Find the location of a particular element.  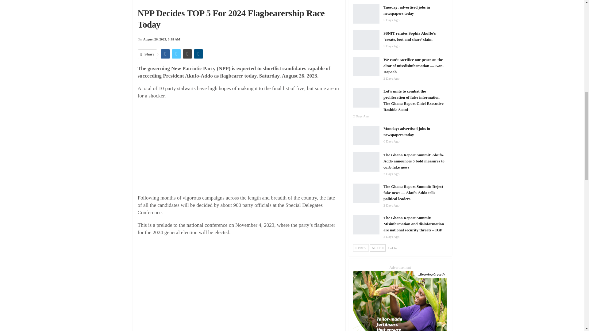

Headlines is located at coordinates (183, 1).